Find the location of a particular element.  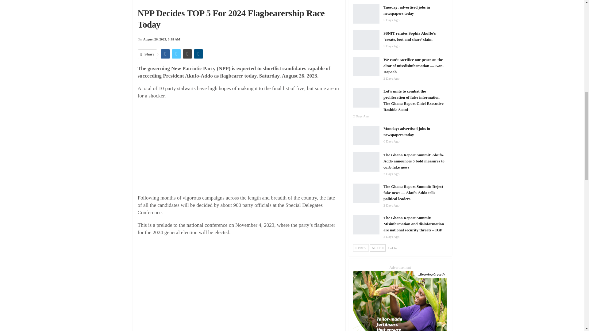

Headlines is located at coordinates (183, 1).